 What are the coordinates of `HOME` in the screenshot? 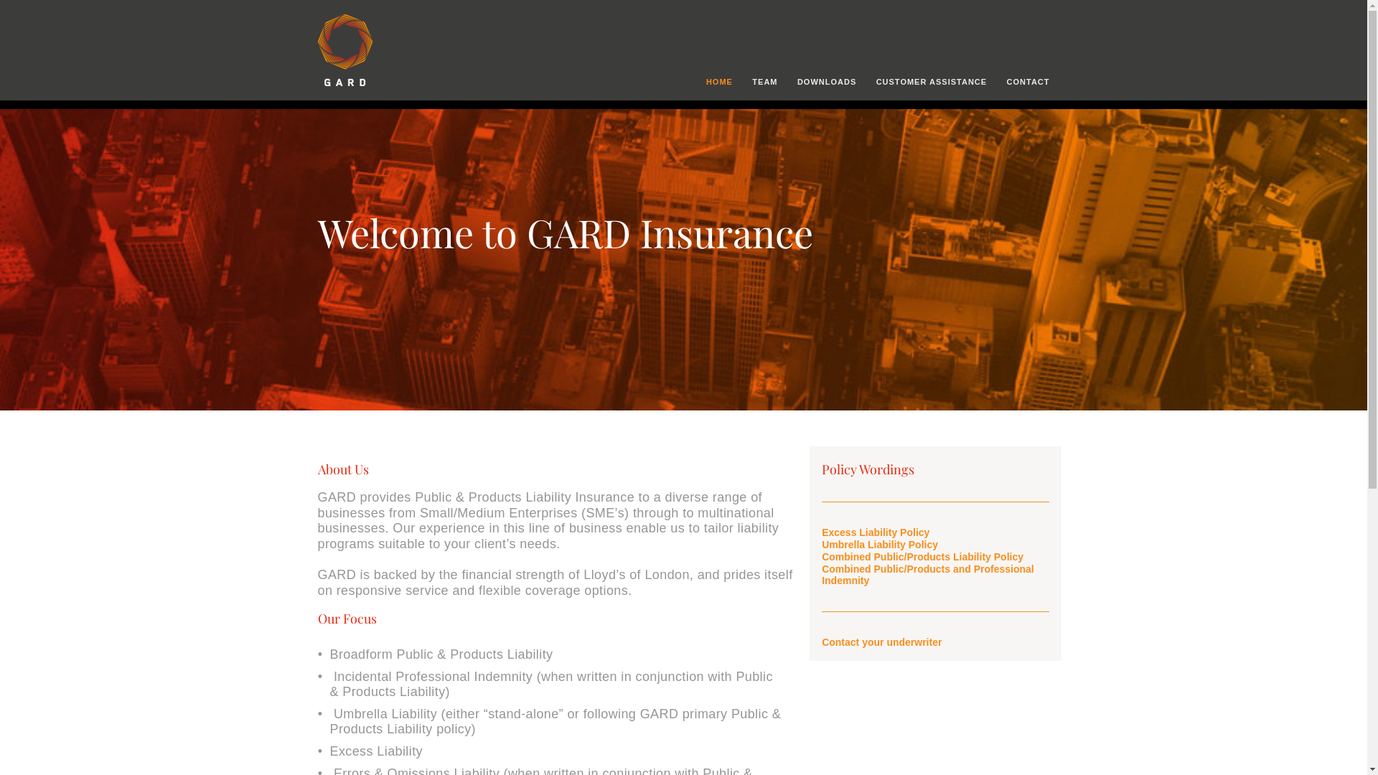 It's located at (719, 79).